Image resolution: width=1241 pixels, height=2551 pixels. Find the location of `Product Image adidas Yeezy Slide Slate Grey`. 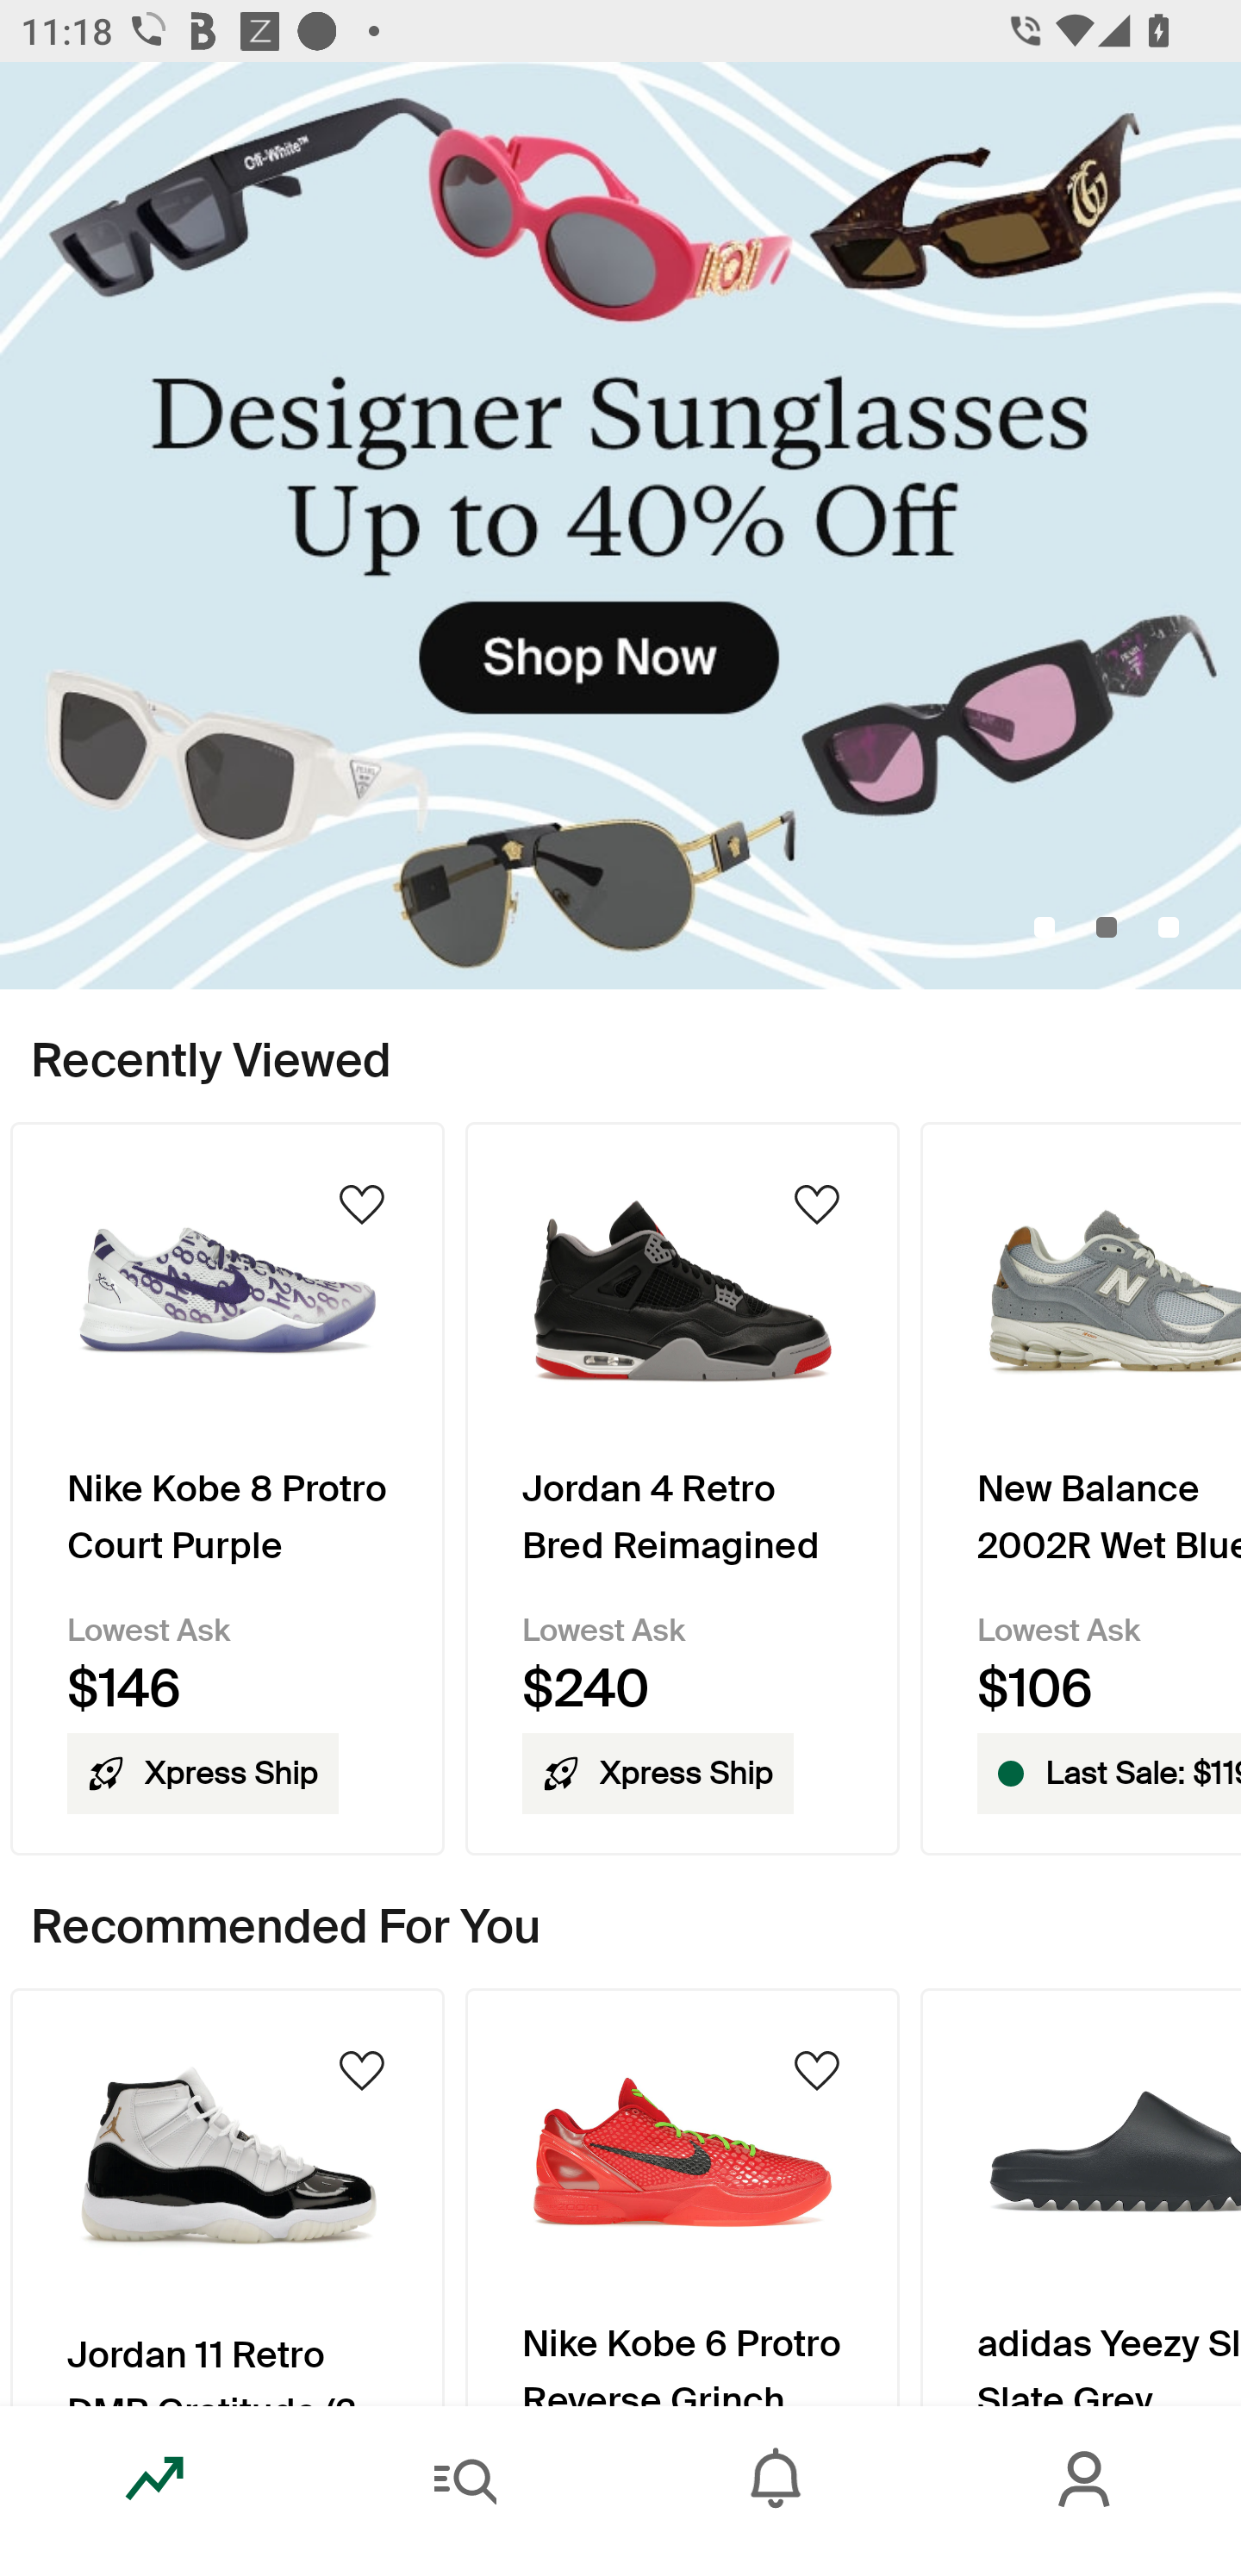

Product Image adidas Yeezy Slide Slate Grey is located at coordinates (1081, 2196).